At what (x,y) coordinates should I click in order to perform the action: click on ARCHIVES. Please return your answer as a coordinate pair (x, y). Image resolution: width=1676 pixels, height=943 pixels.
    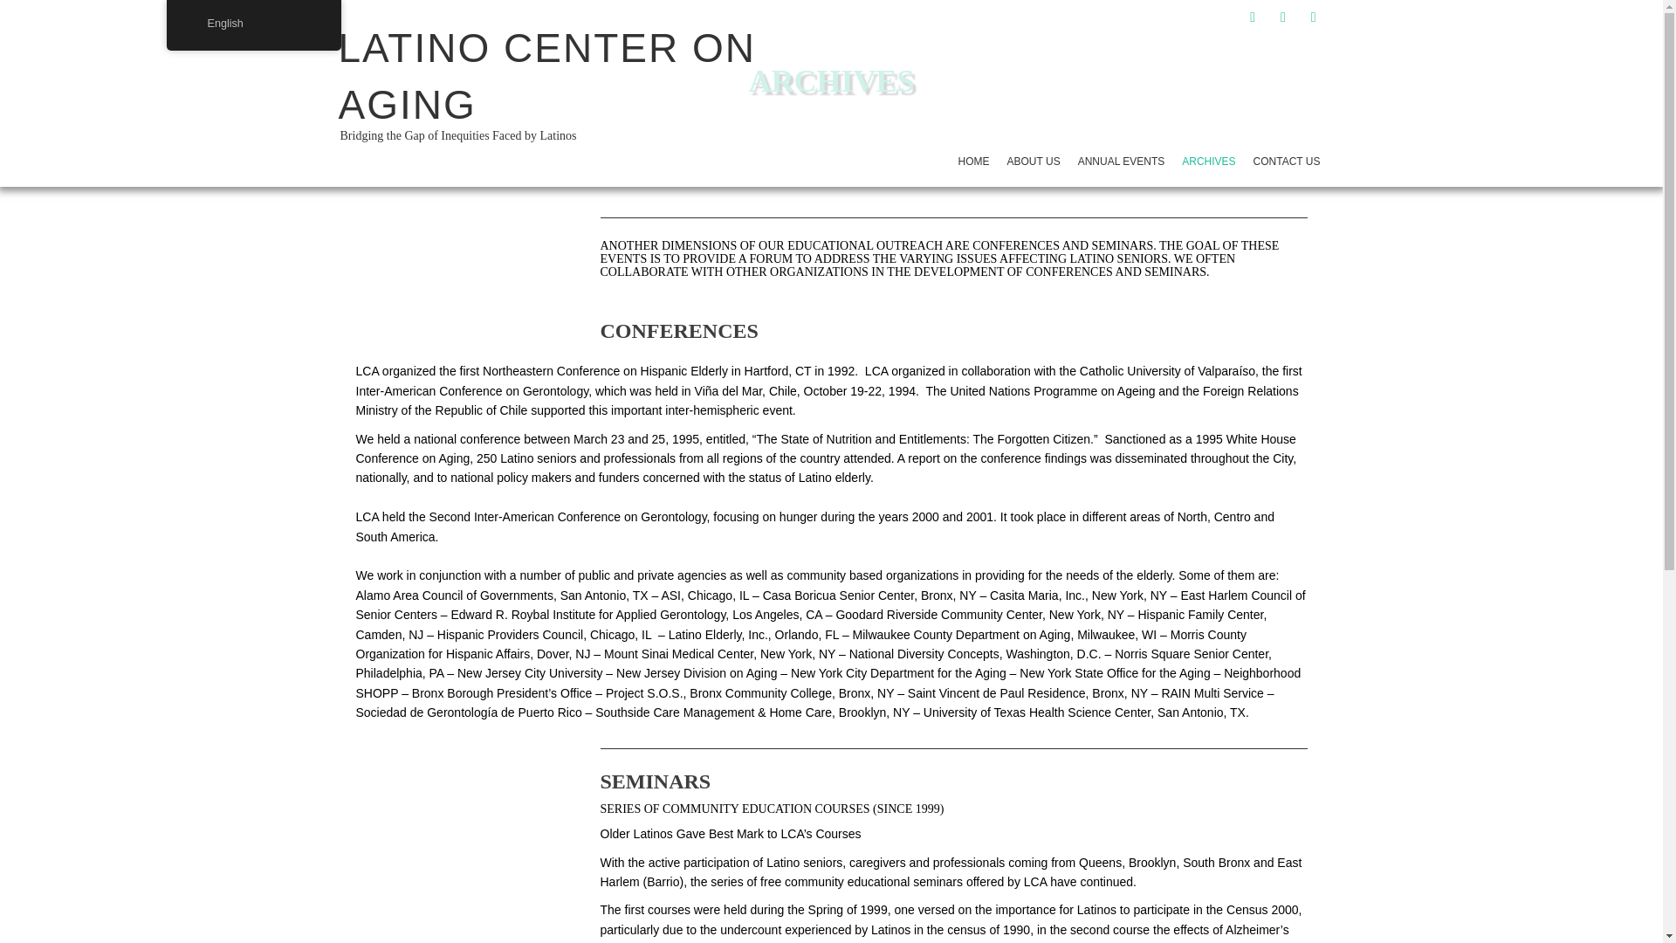
    Looking at the image, I should click on (830, 97).